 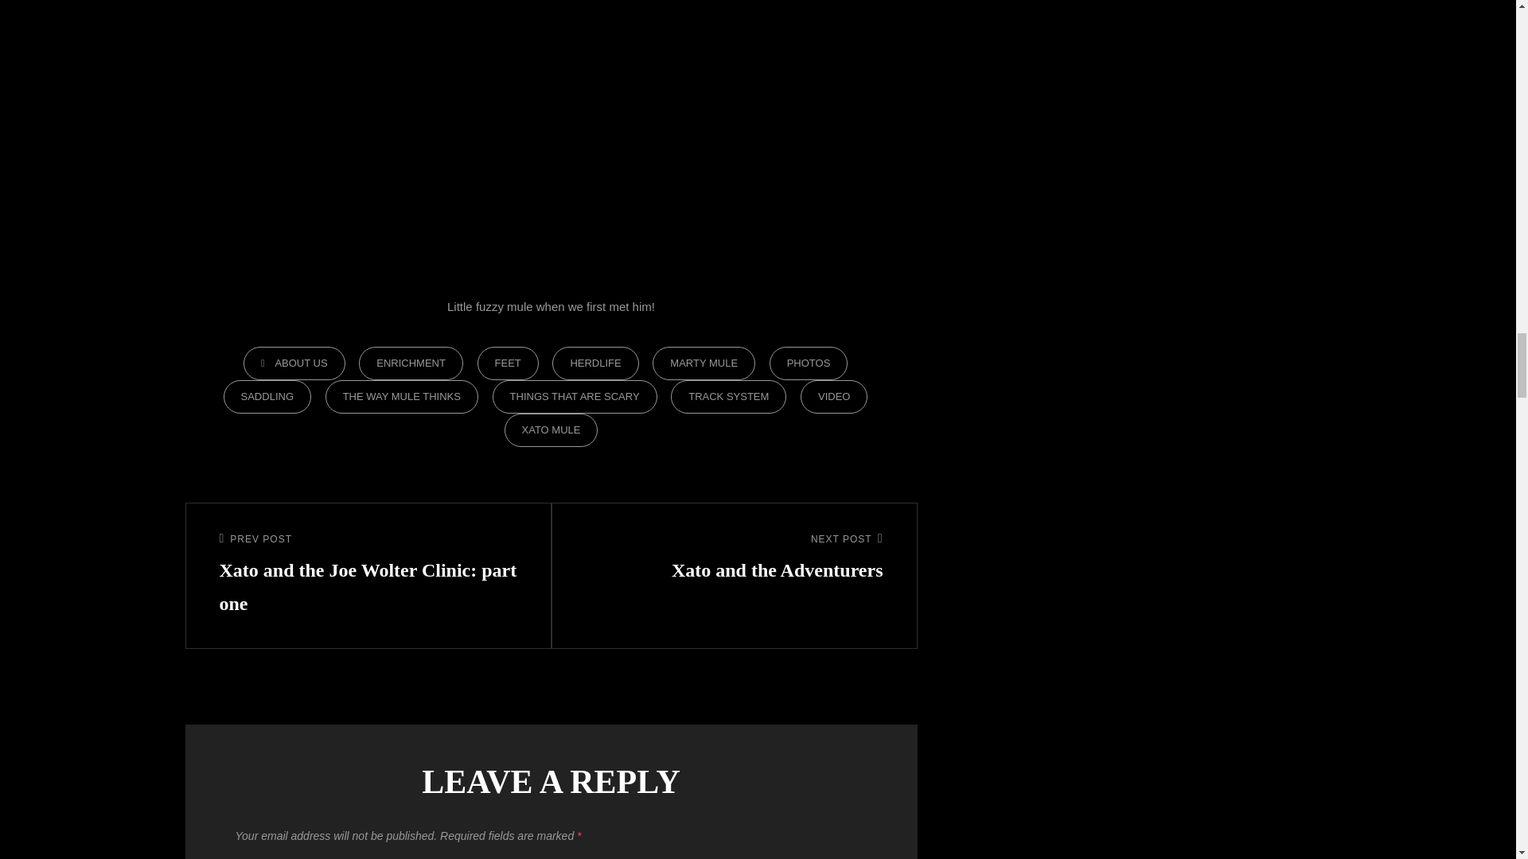 What do you see at coordinates (411, 363) in the screenshot?
I see `HERDLIFE` at bounding box center [411, 363].